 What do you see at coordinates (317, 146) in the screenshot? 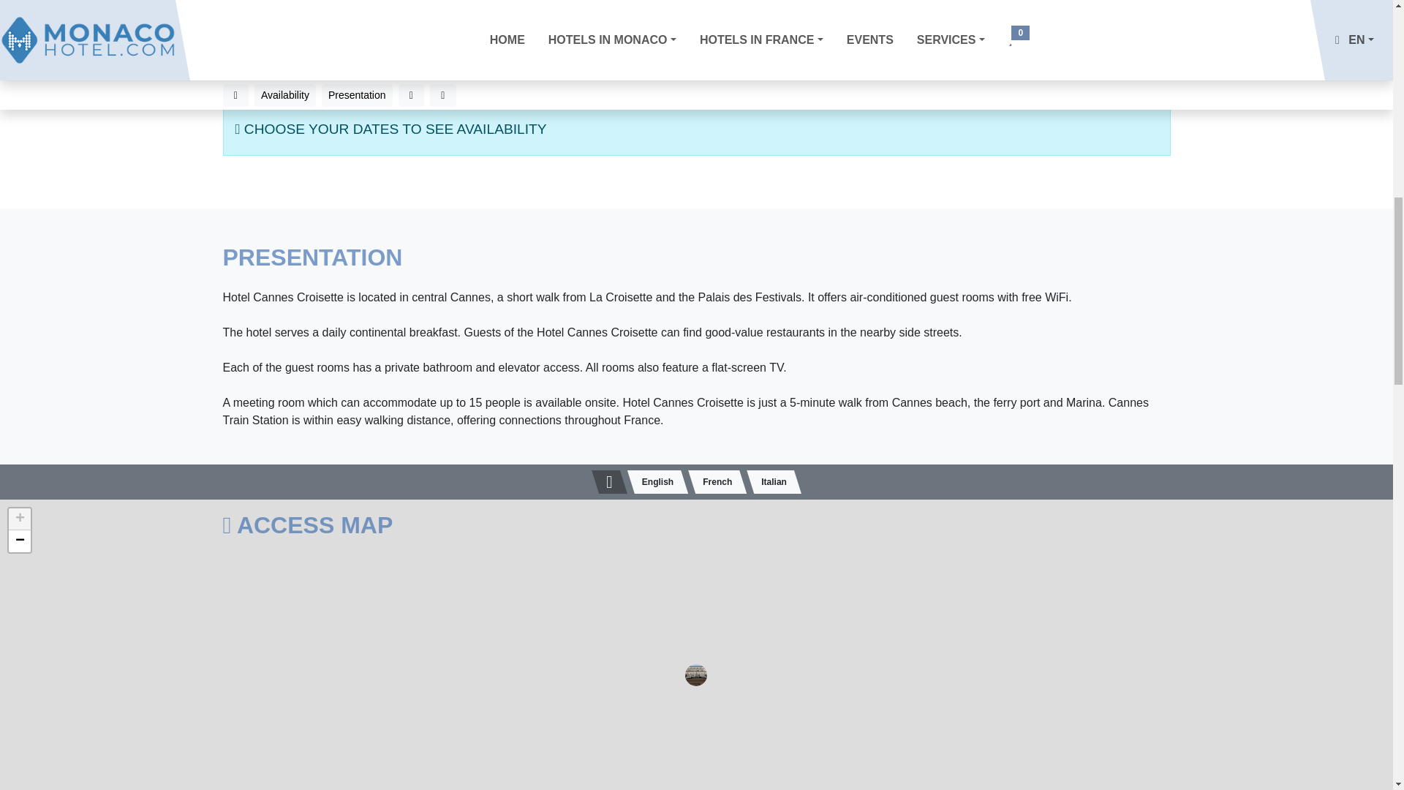
I see `mercredi` at bounding box center [317, 146].